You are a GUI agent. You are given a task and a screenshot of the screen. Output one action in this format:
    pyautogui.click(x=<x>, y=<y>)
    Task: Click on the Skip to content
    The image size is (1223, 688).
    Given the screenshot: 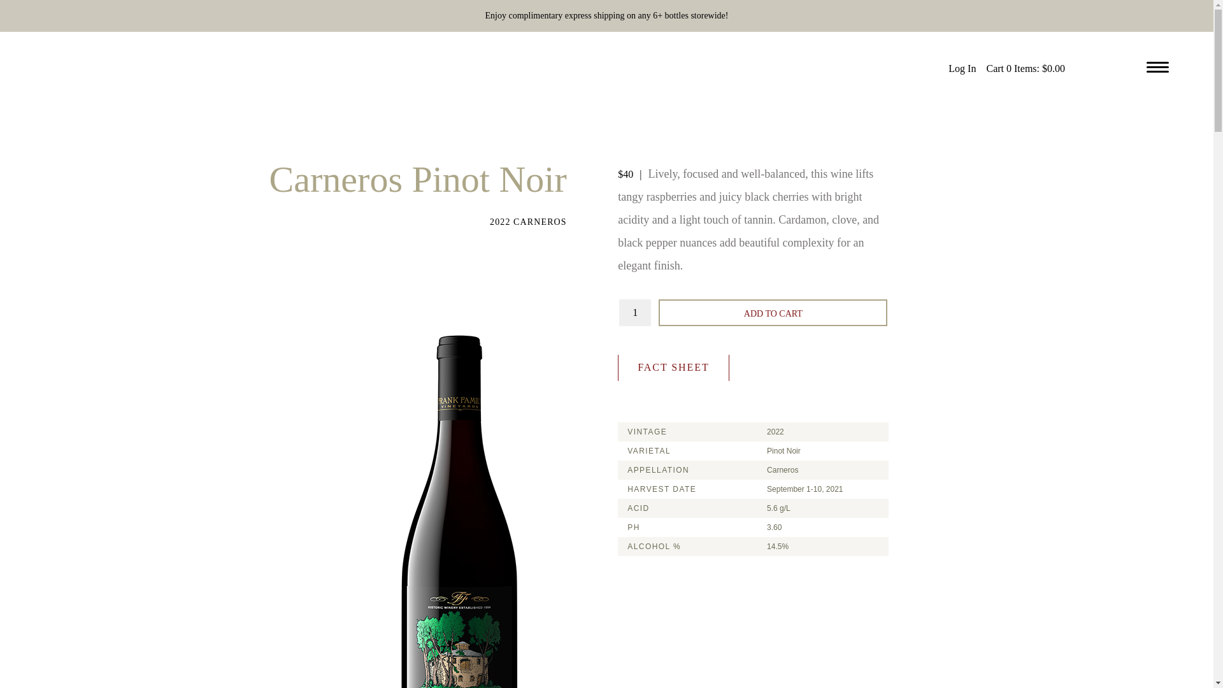 What is the action you would take?
    pyautogui.click(x=51, y=19)
    